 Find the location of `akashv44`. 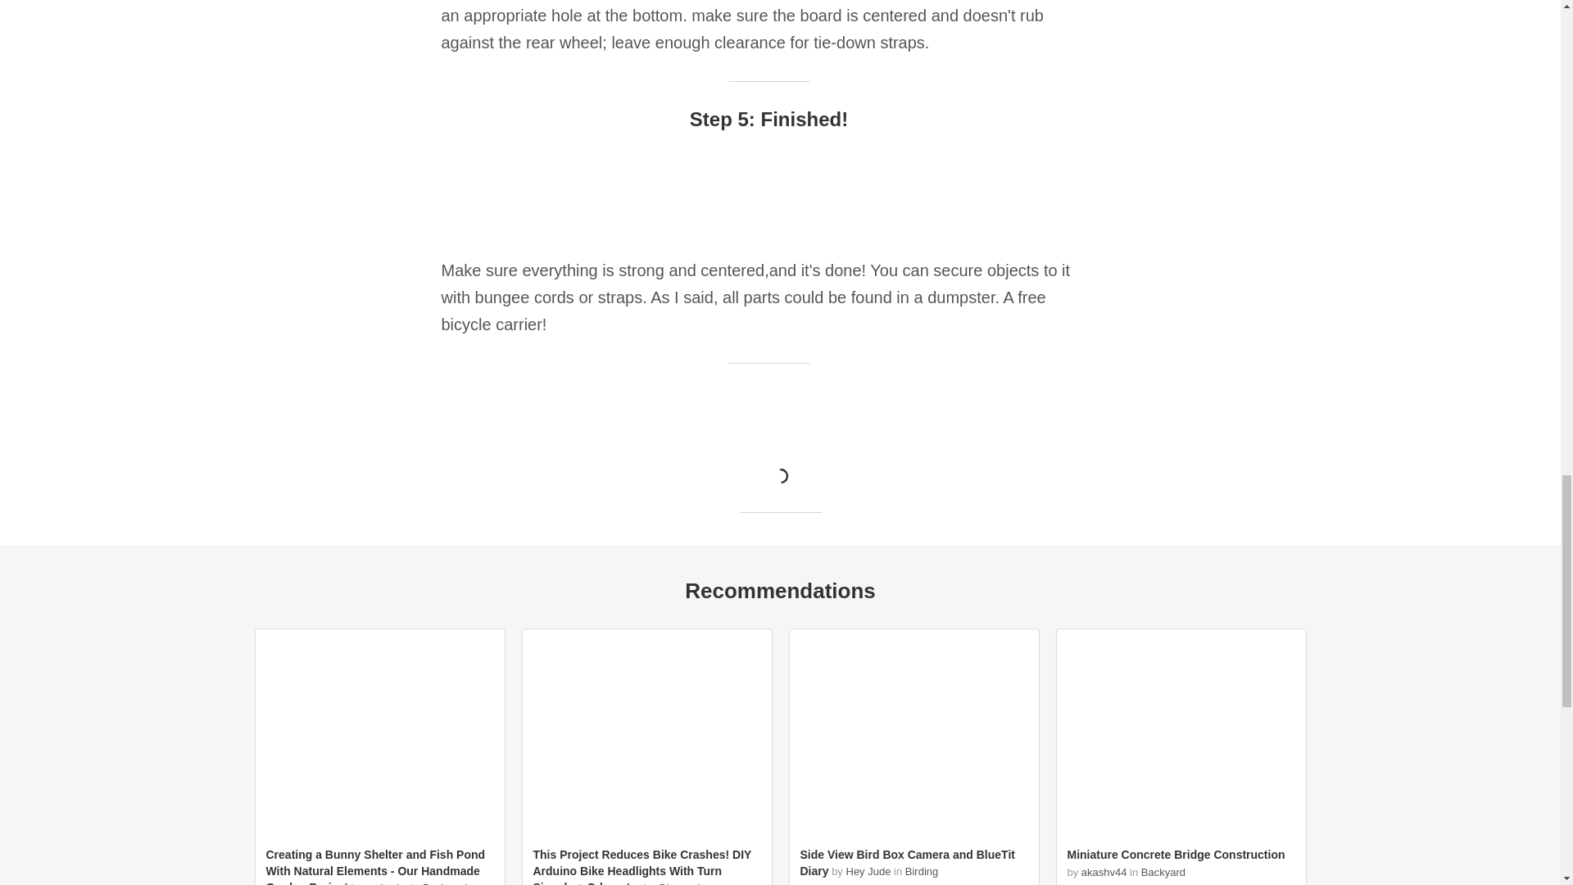

akashv44 is located at coordinates (1104, 872).